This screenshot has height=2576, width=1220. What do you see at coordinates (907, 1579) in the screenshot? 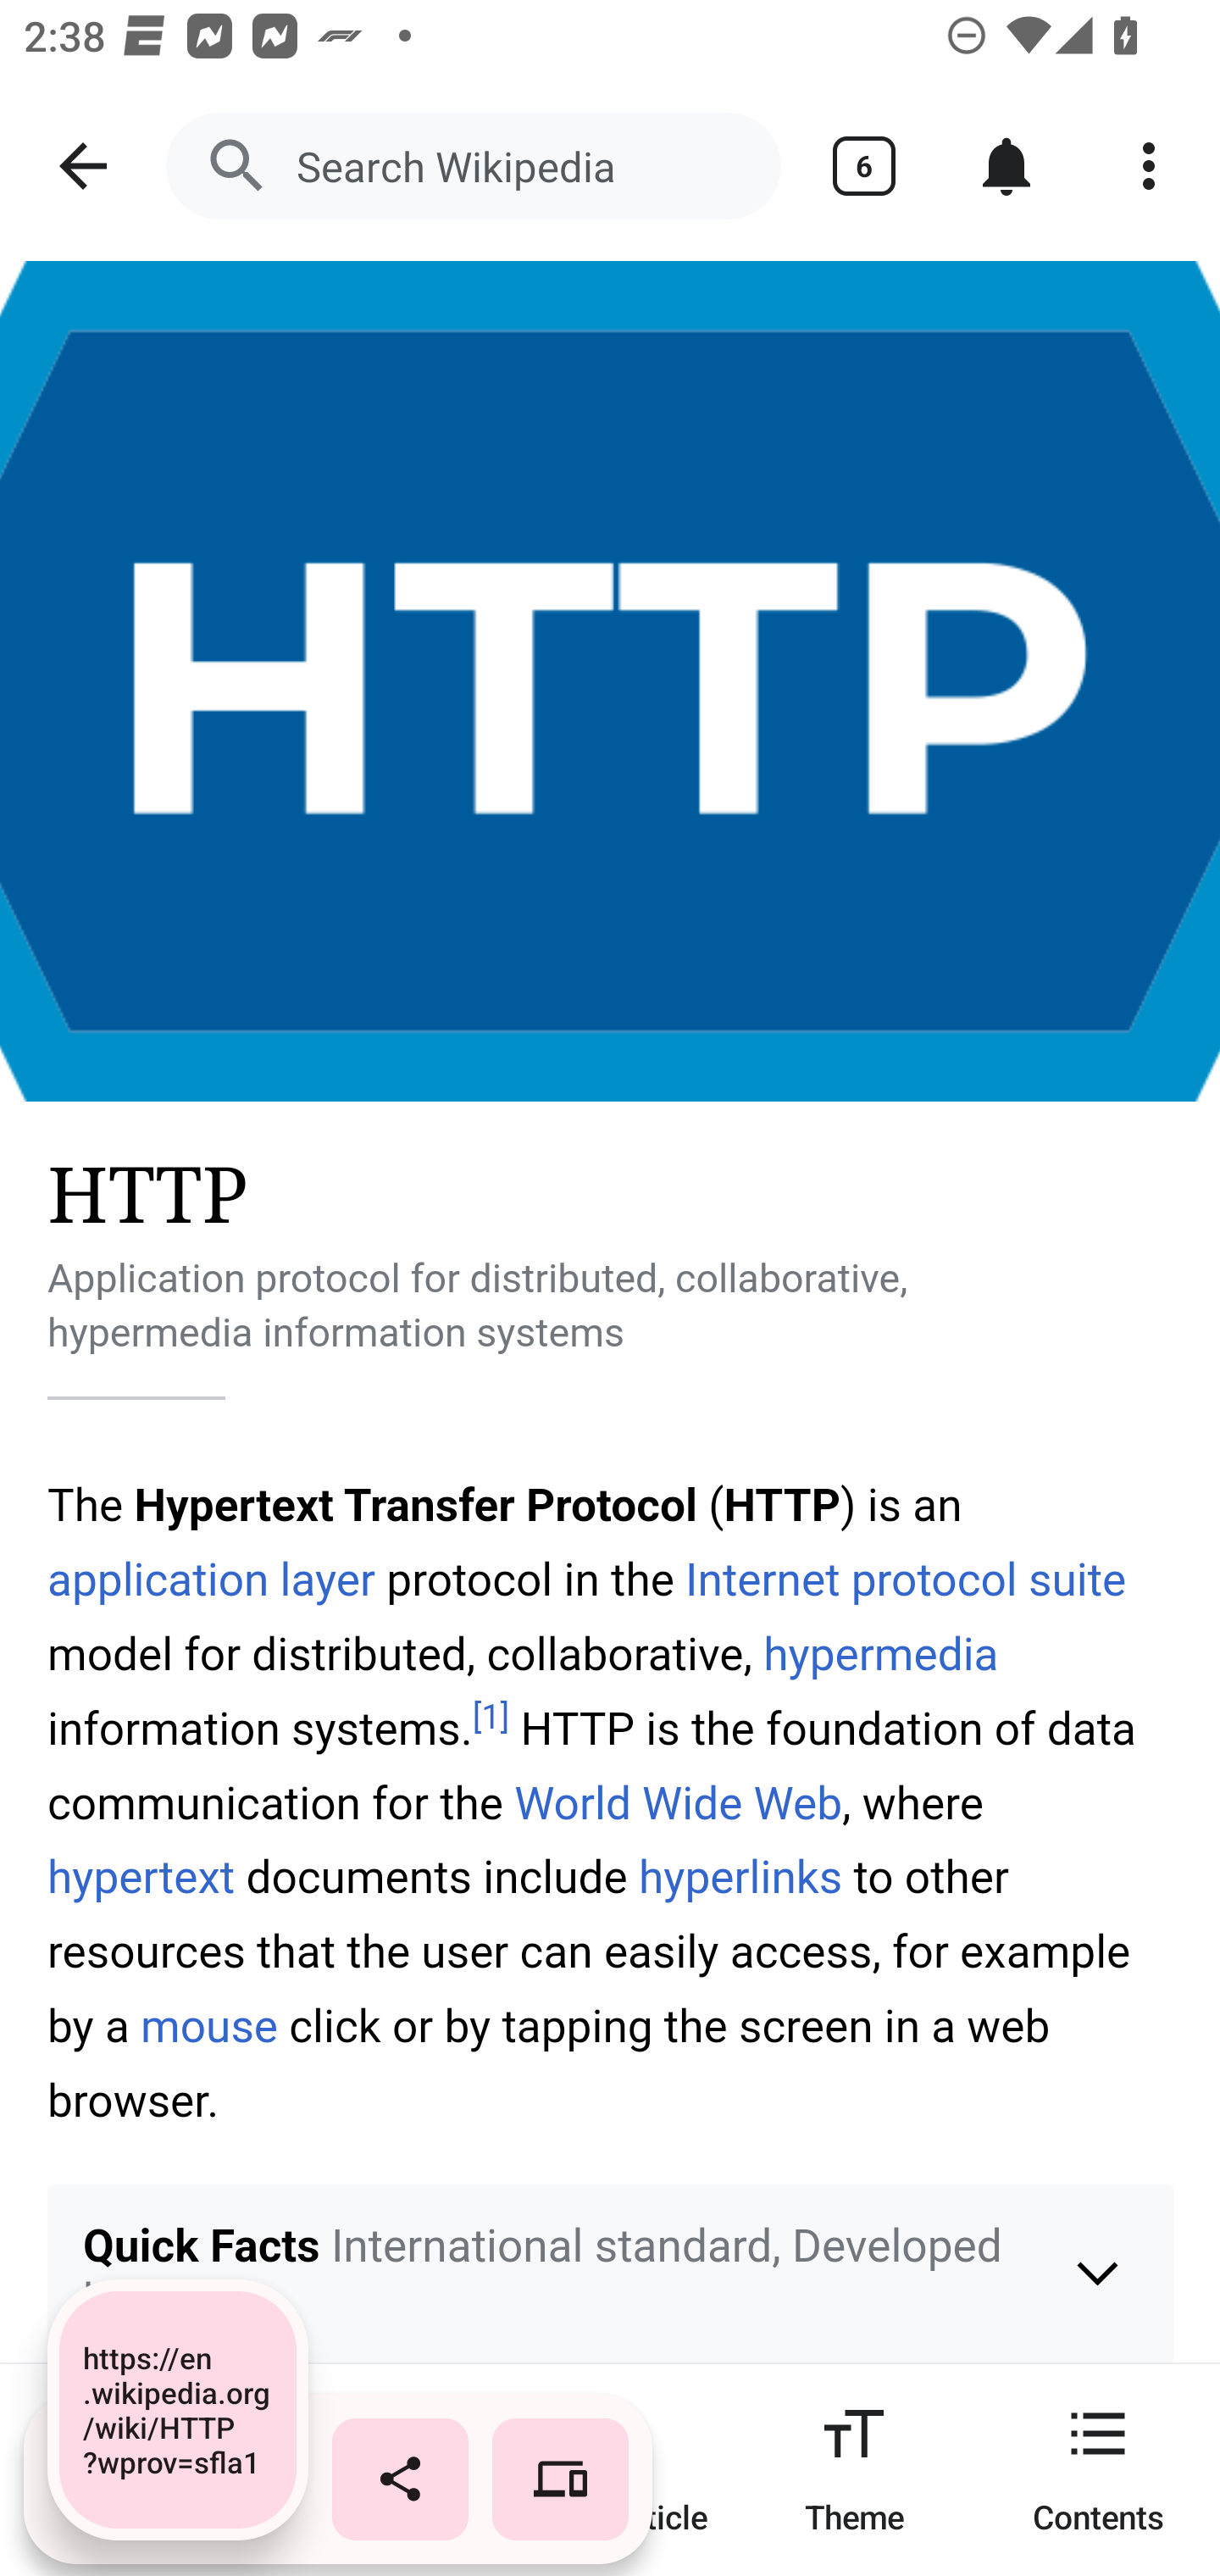
I see `Internet protocol suite` at bounding box center [907, 1579].